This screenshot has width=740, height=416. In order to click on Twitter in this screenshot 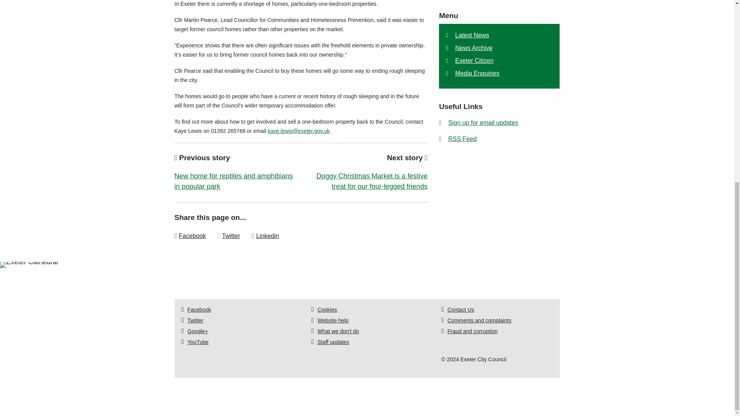, I will do `click(195, 320)`.